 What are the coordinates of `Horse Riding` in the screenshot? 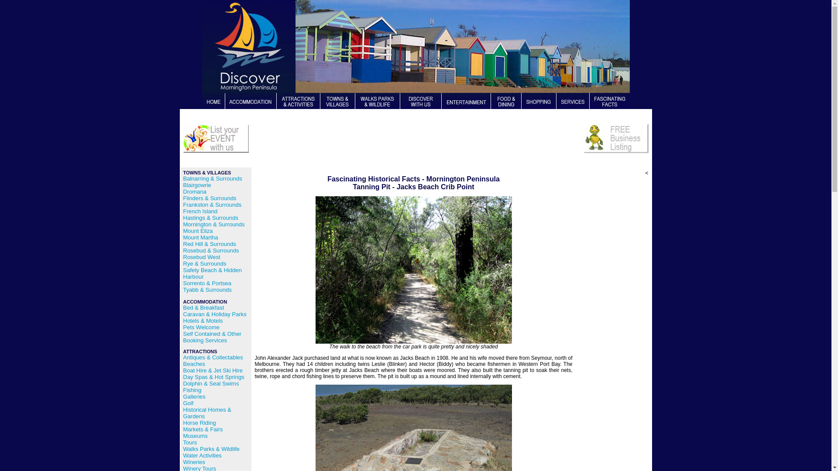 It's located at (200, 423).